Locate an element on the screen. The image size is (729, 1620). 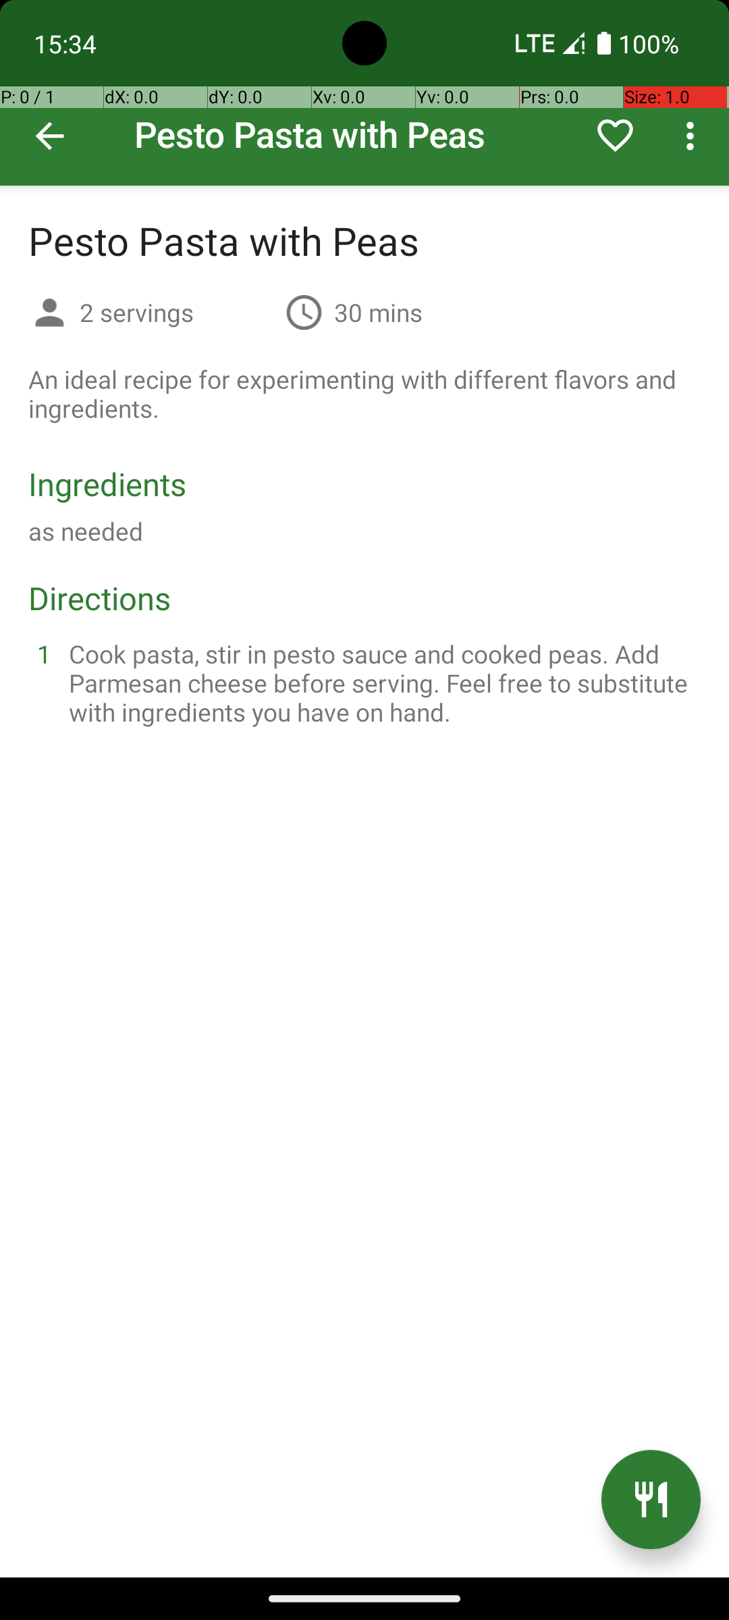
Cook pasta, stir in pesto sauce and cooked peas. Add Parmesan cheese before serving. Feel free to substitute with ingredients you have on hand. is located at coordinates (381, 683).